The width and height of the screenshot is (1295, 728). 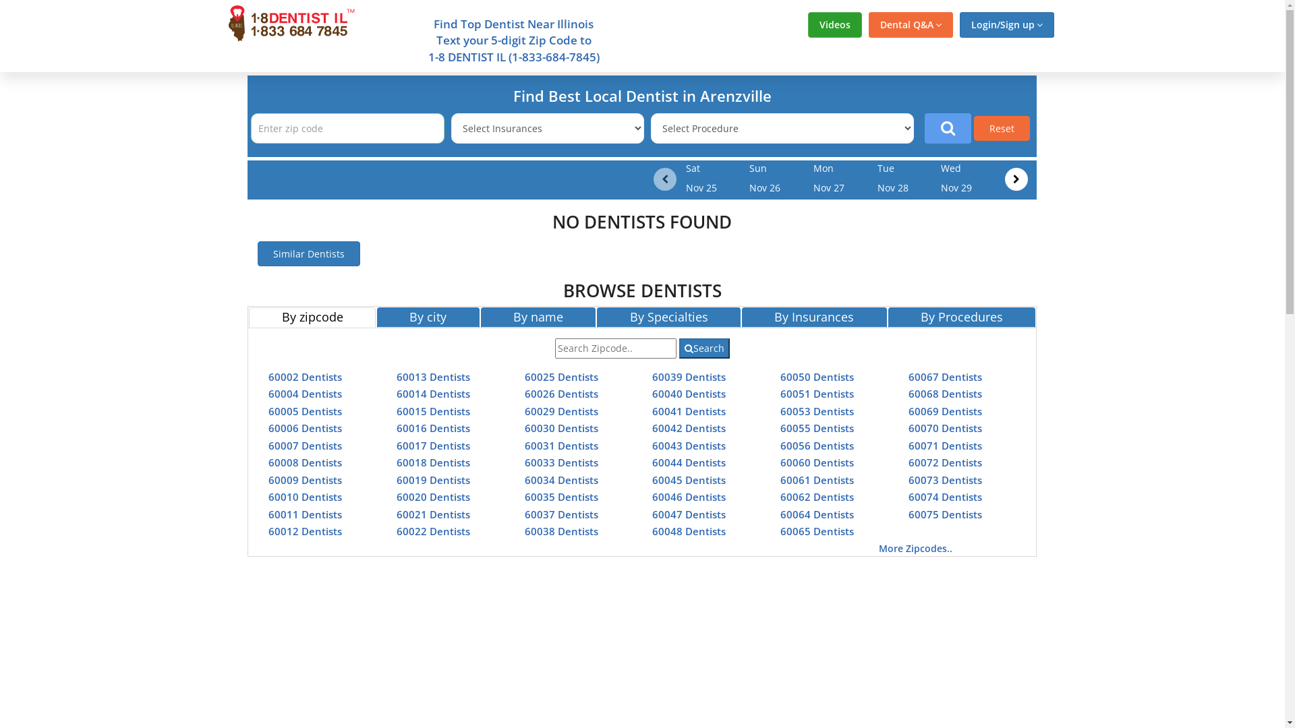 What do you see at coordinates (689, 411) in the screenshot?
I see `60041 Dentists` at bounding box center [689, 411].